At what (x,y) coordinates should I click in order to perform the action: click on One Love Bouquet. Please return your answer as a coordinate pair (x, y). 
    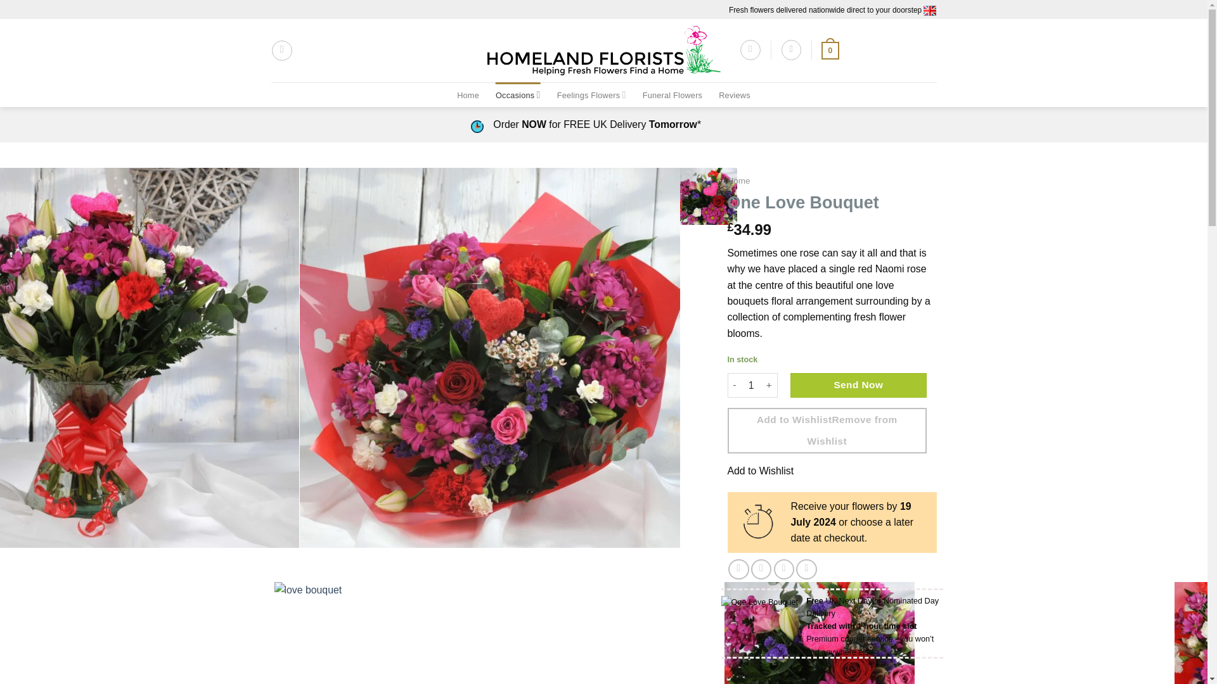
    Looking at the image, I should click on (709, 196).